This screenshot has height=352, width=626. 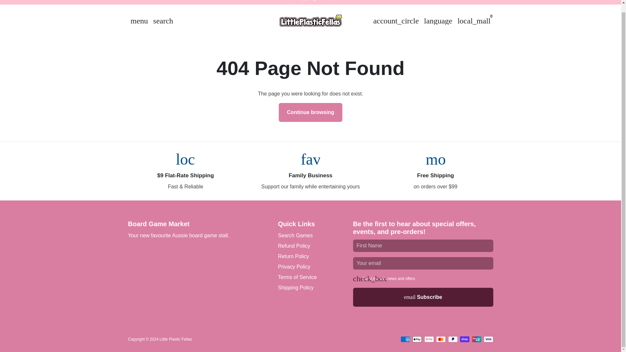 What do you see at coordinates (477, 339) in the screenshot?
I see `Union Pay` at bounding box center [477, 339].